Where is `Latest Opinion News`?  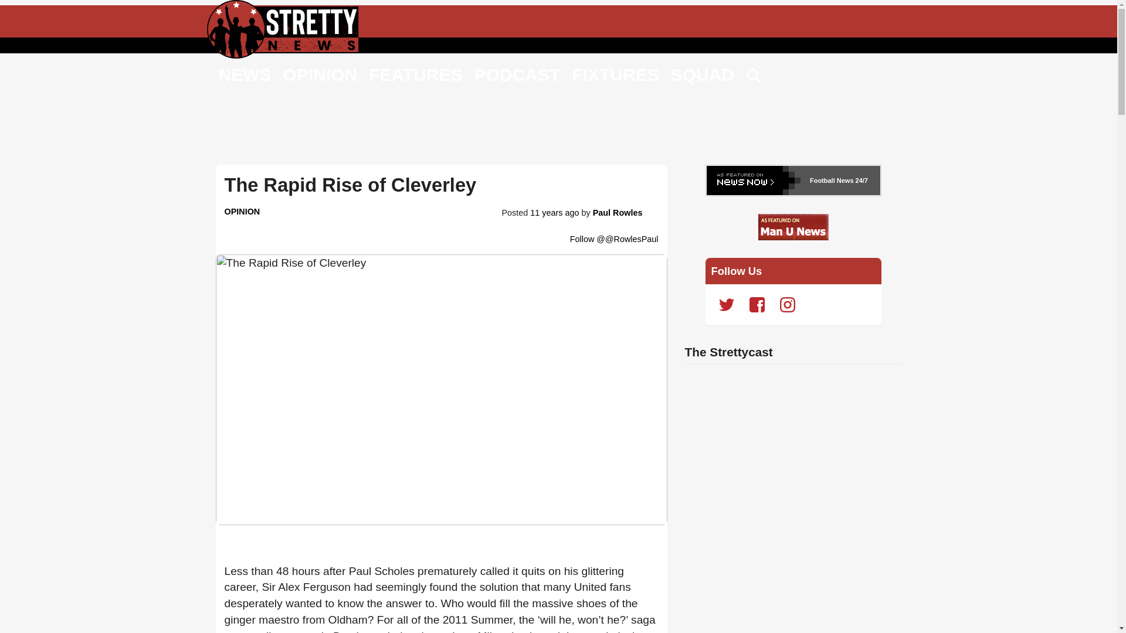
Latest Opinion News is located at coordinates (242, 212).